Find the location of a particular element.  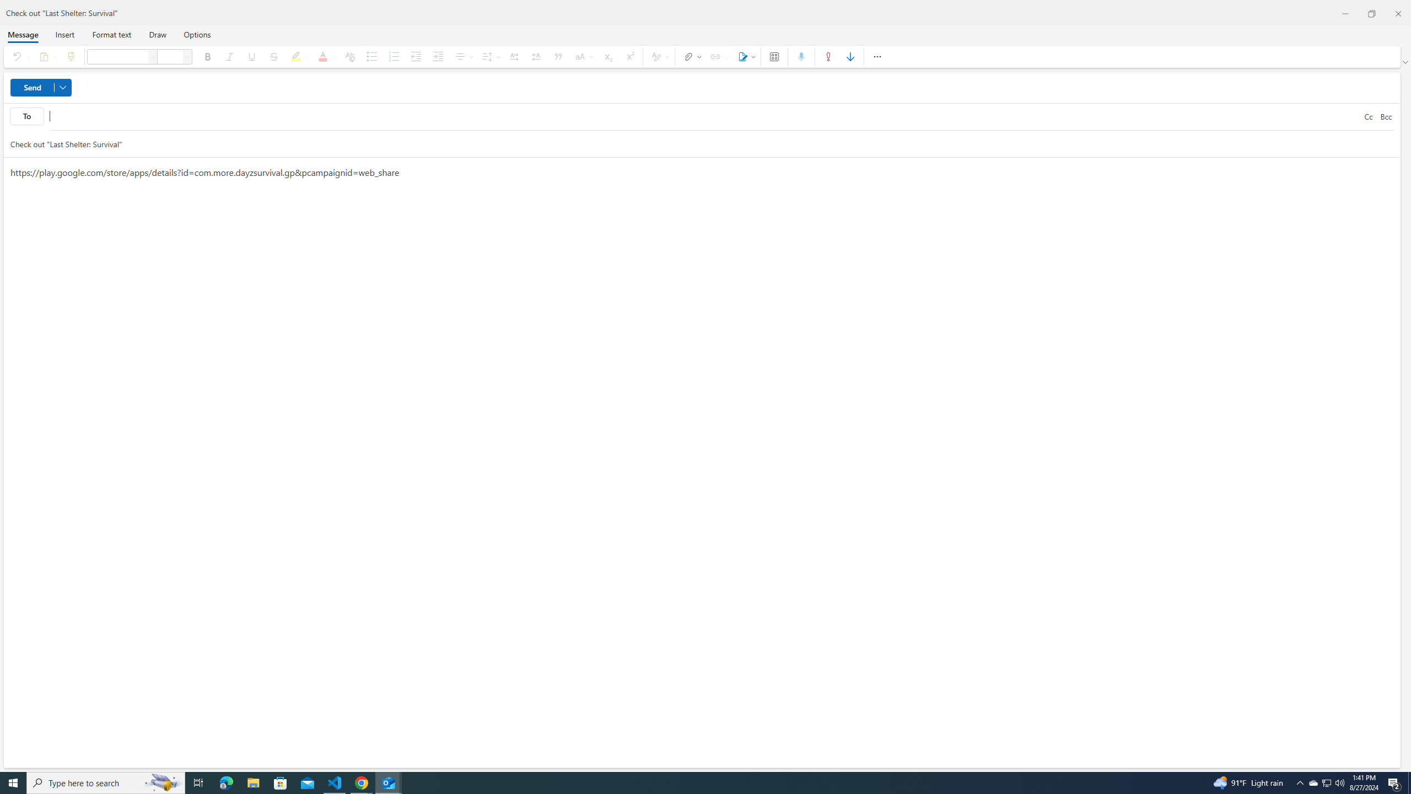

Change case is located at coordinates (583, 56).